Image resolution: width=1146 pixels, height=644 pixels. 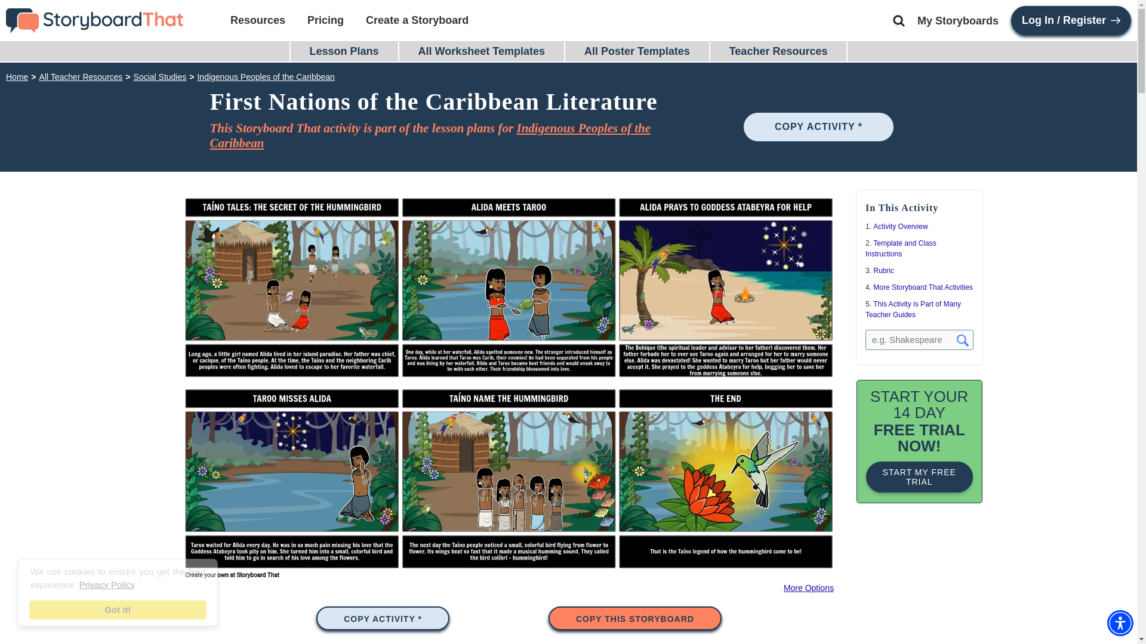 What do you see at coordinates (94, 19) in the screenshot?
I see `Storyboard That` at bounding box center [94, 19].